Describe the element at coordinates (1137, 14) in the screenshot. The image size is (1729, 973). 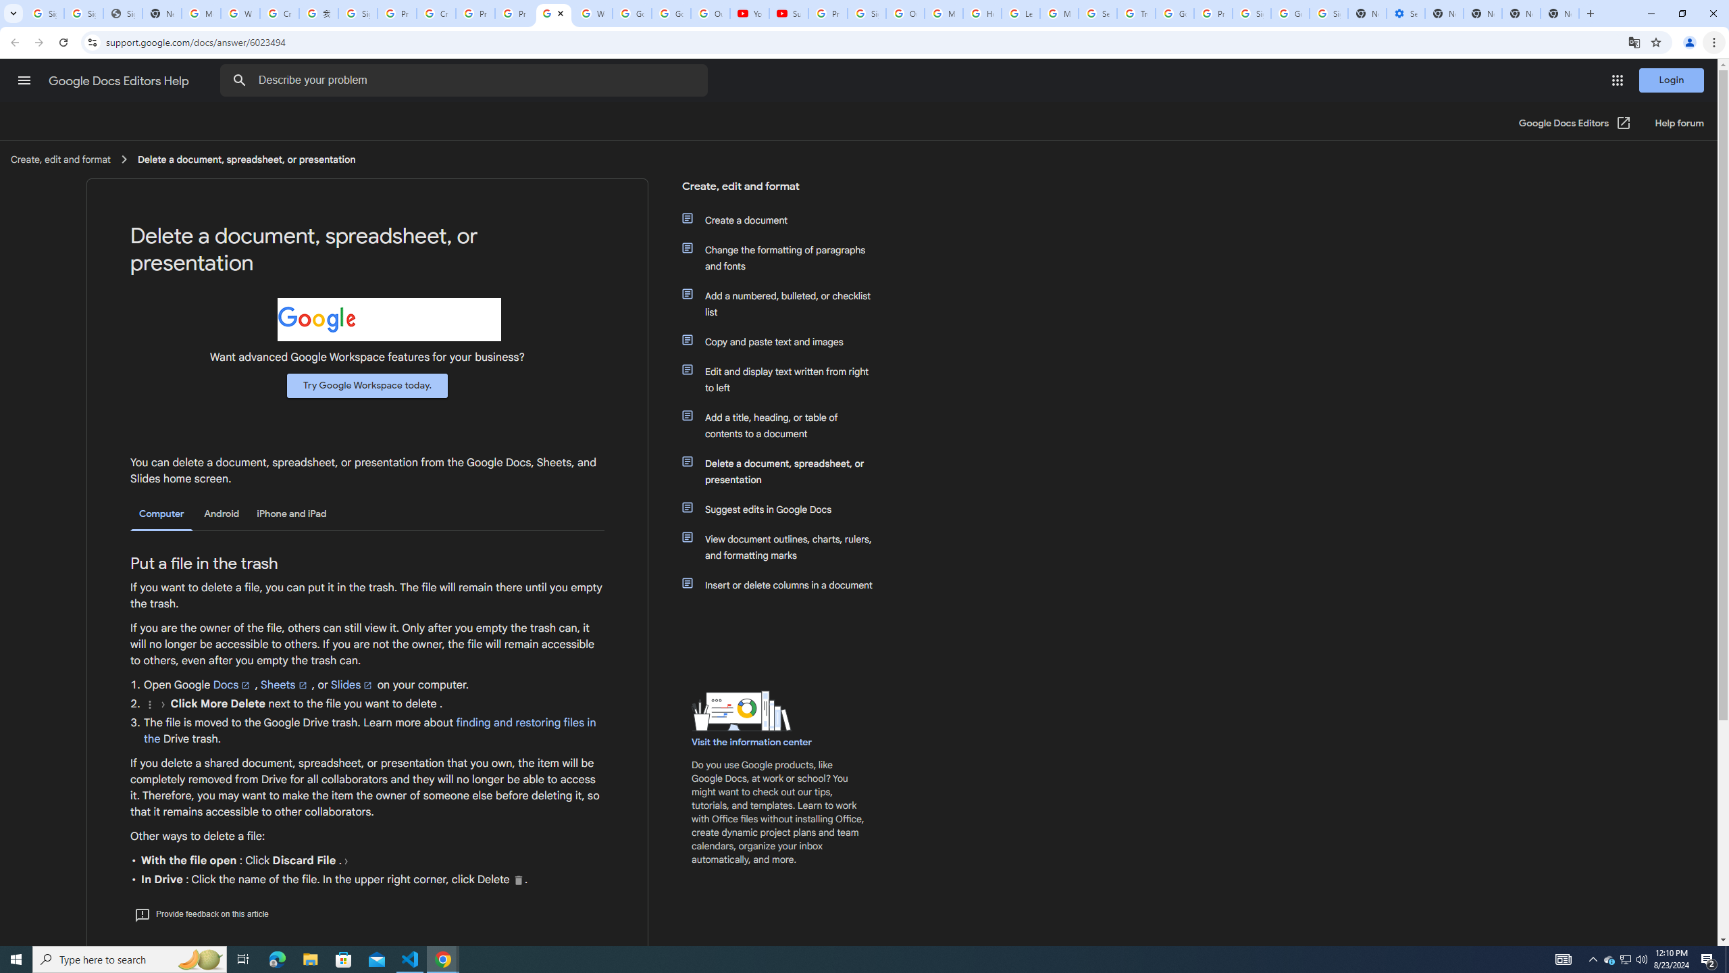
I see `Trusted Information and Content - Google Safety Center` at that location.